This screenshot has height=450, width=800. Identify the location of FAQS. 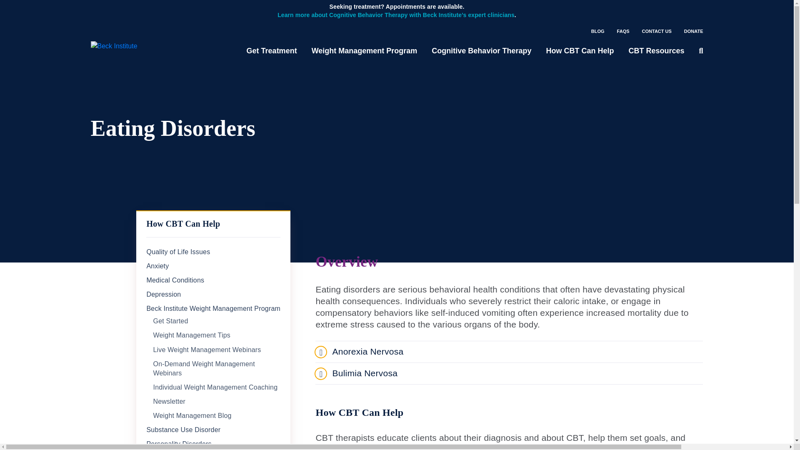
(623, 31).